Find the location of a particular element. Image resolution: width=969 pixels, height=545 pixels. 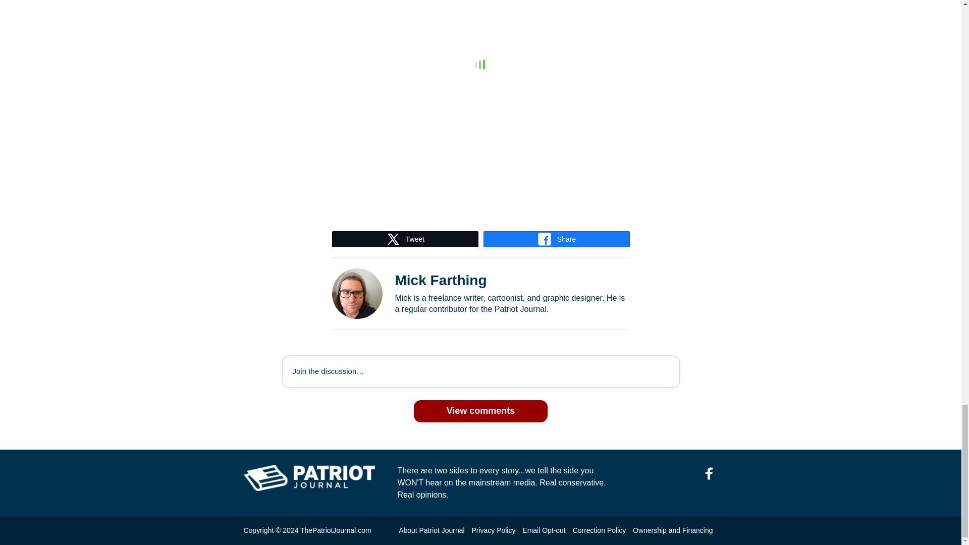

Share is located at coordinates (556, 239).